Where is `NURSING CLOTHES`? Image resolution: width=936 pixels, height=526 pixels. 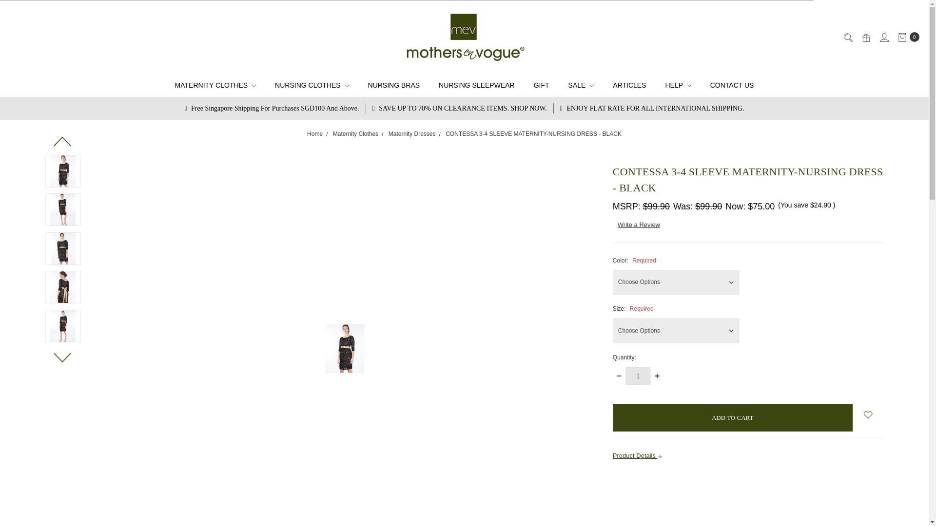
NURSING CLOTHES is located at coordinates (312, 85).